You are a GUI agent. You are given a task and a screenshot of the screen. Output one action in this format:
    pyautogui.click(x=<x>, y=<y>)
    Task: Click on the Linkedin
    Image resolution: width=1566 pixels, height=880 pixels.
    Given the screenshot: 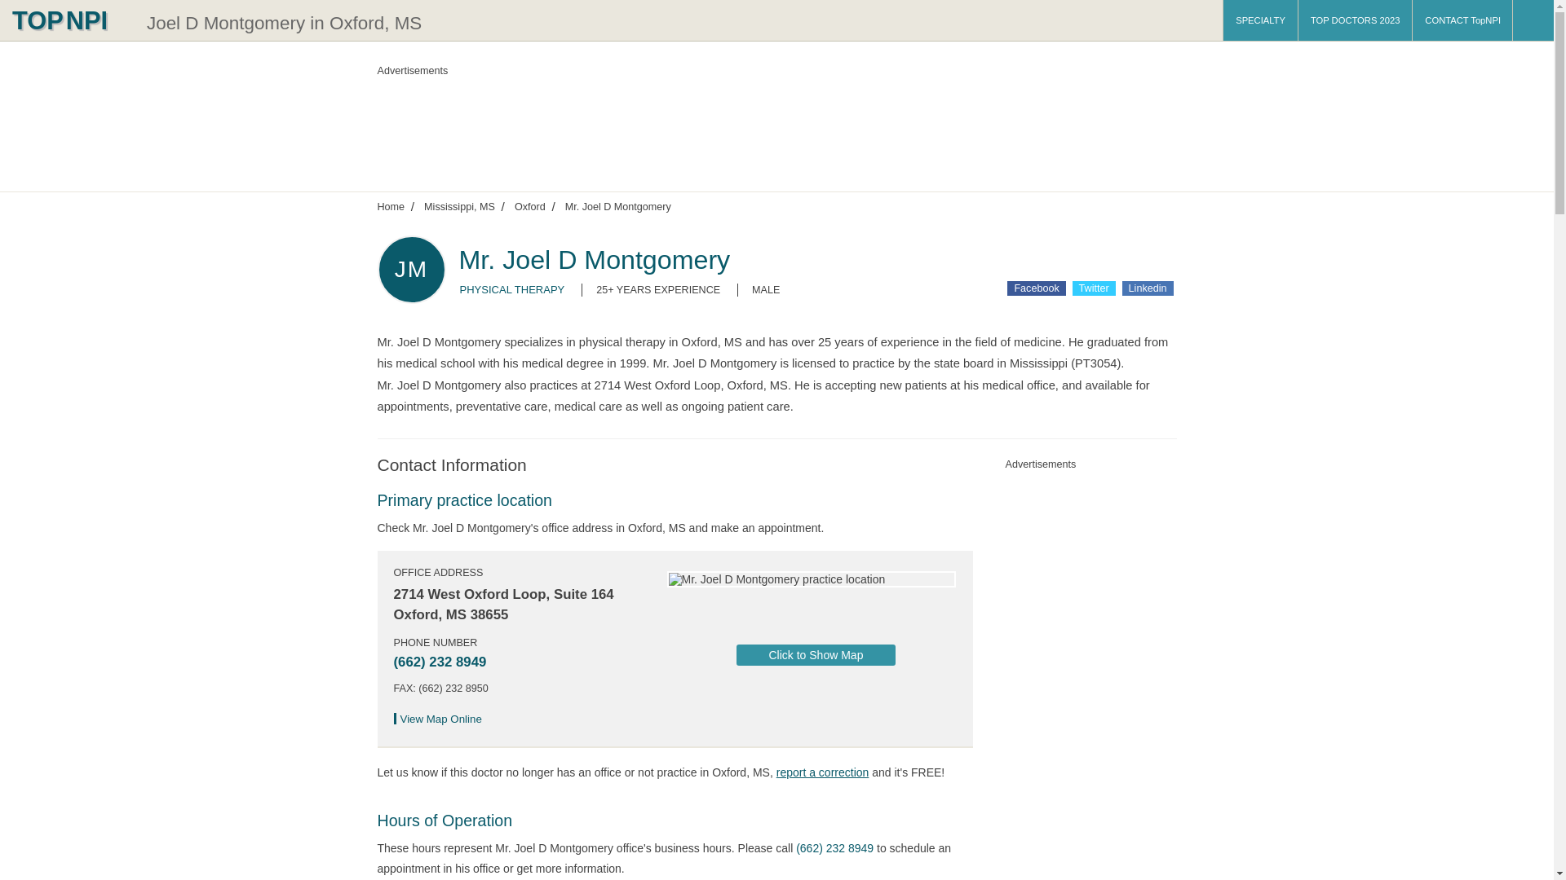 What is the action you would take?
    pyautogui.click(x=1148, y=288)
    